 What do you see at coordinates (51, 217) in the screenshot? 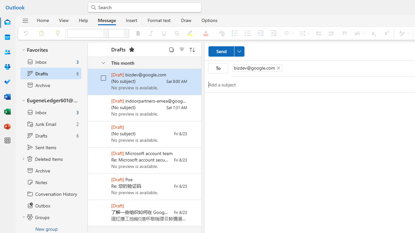
I see `Groups` at bounding box center [51, 217].